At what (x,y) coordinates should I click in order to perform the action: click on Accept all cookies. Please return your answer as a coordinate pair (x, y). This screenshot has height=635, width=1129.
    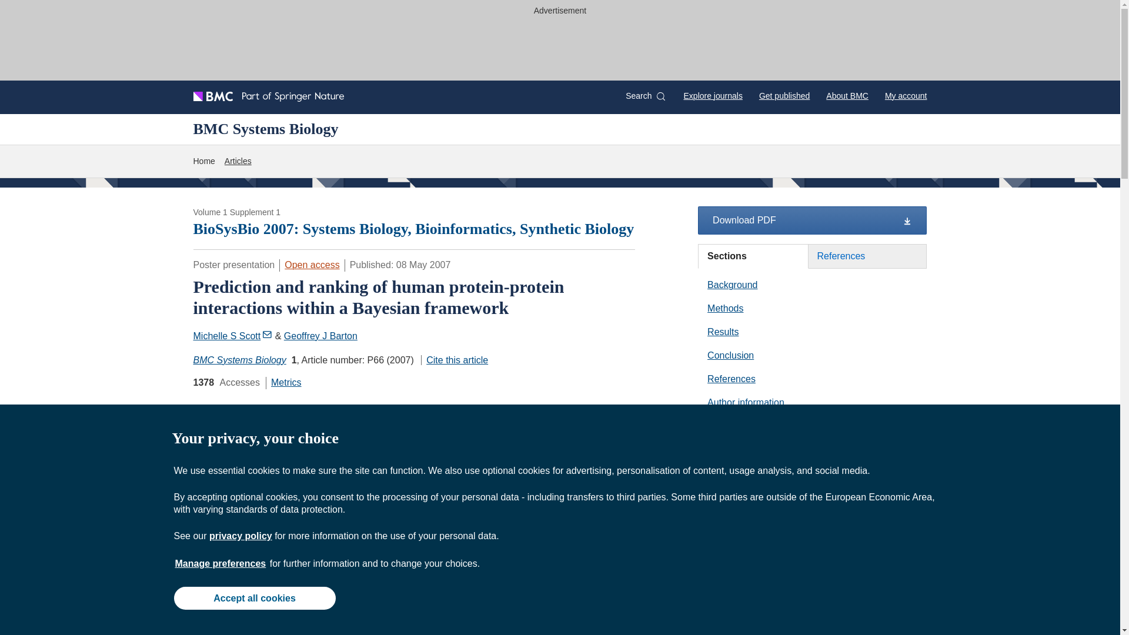
    Looking at the image, I should click on (254, 597).